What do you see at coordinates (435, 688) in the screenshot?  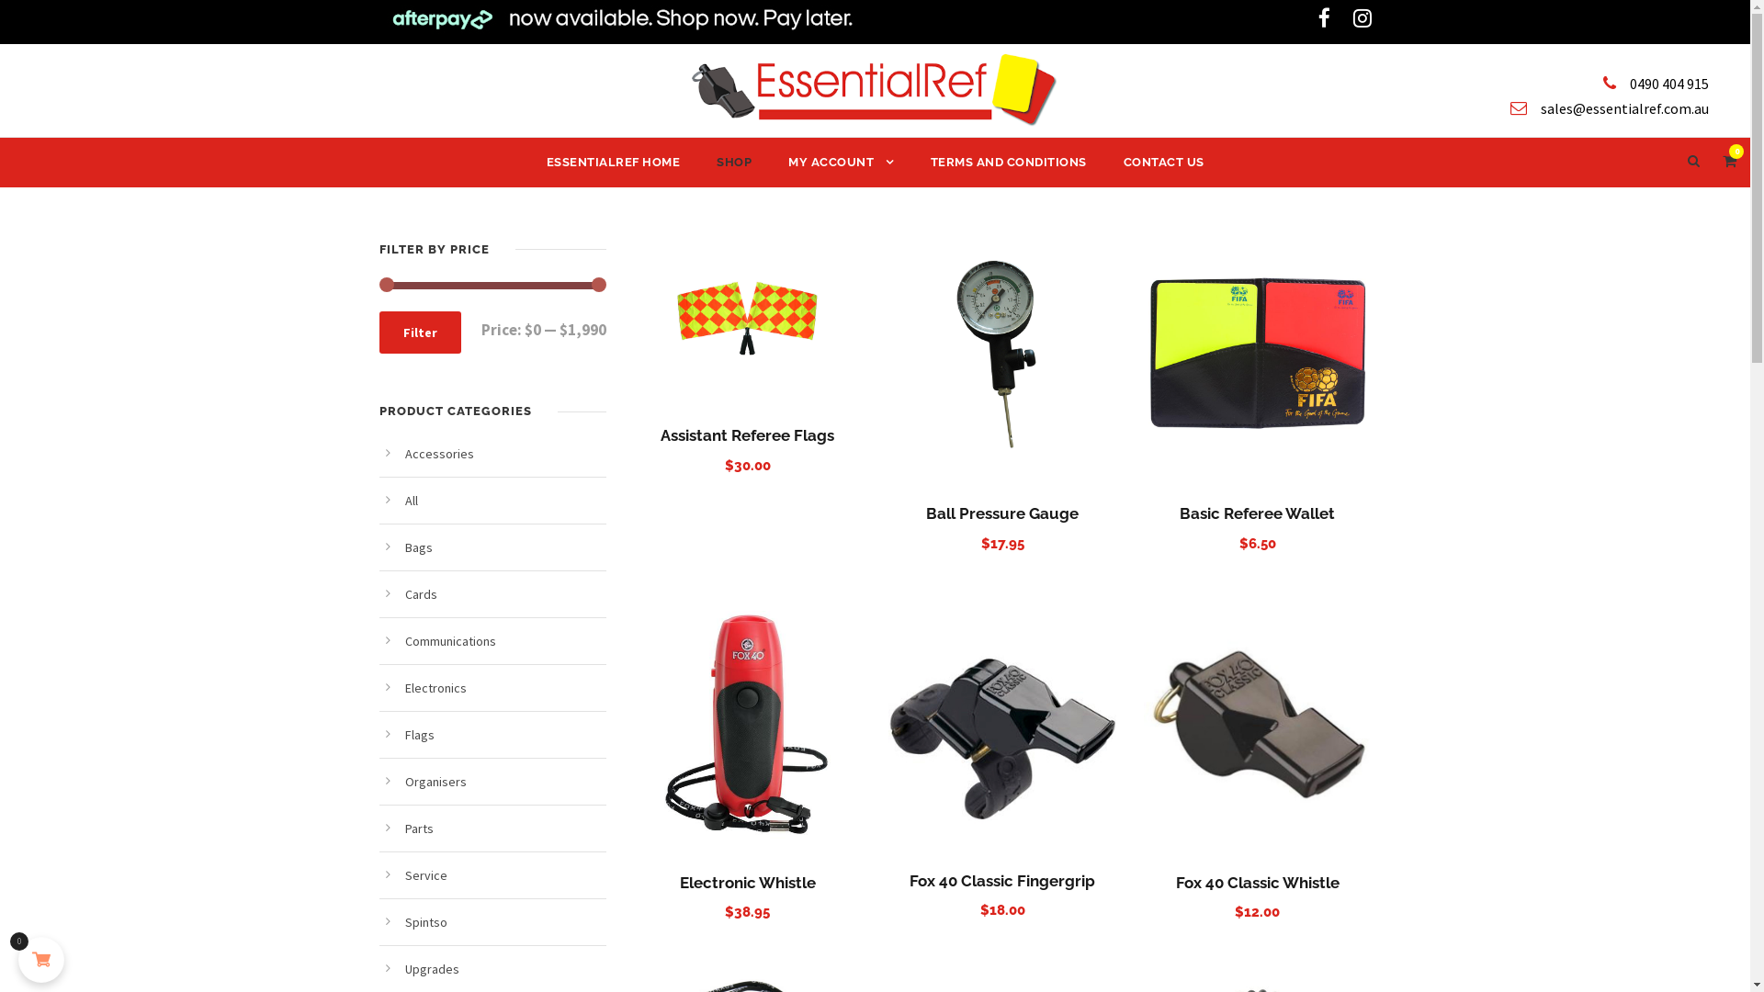 I see `Electronics` at bounding box center [435, 688].